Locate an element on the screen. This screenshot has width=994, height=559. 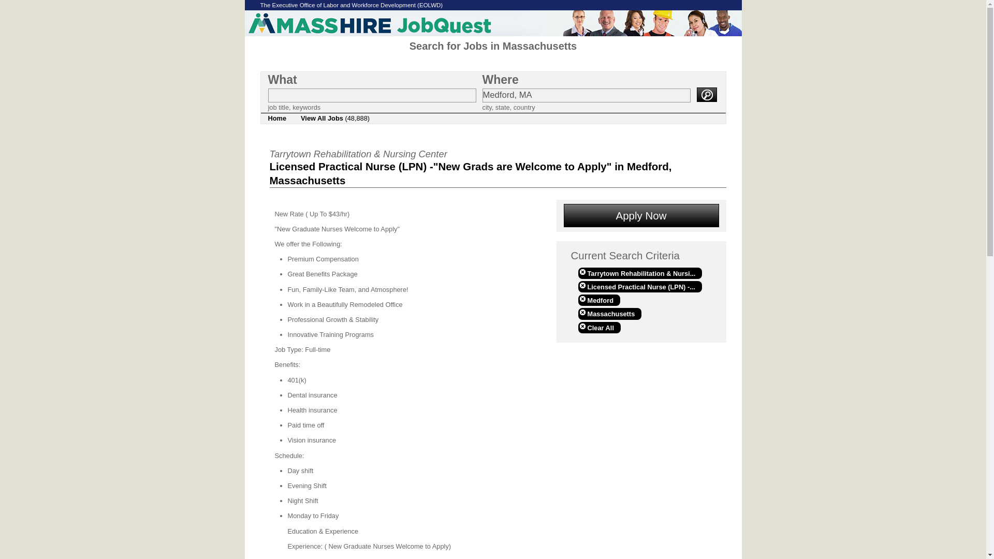
Remove Medford is located at coordinates (598, 300).